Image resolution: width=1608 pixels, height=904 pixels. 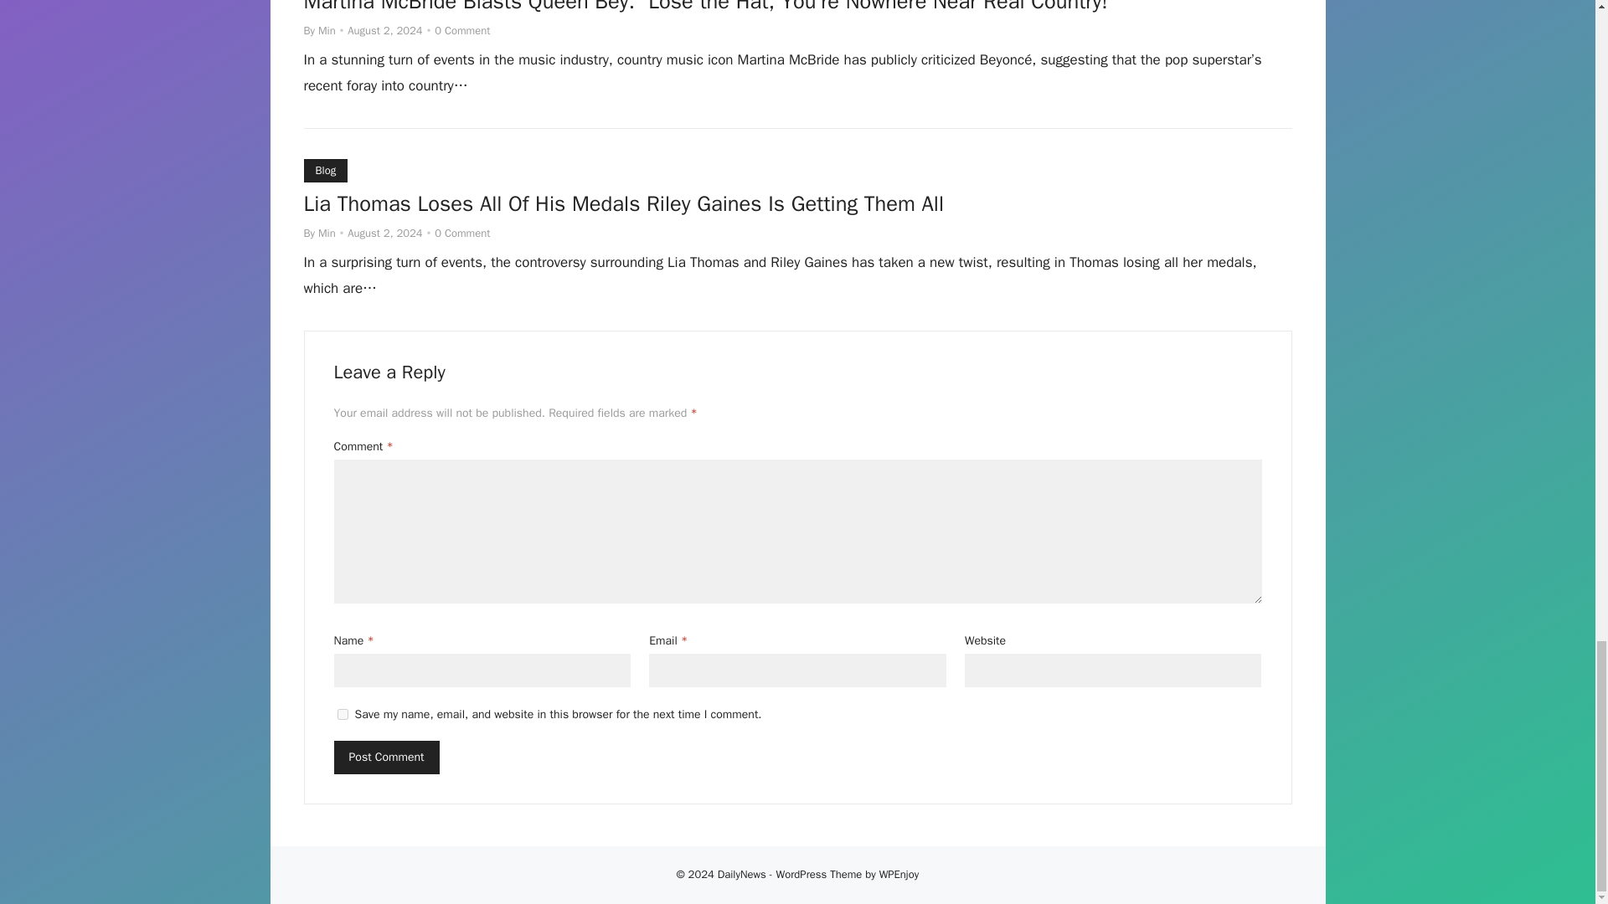 I want to click on Min, so click(x=327, y=30).